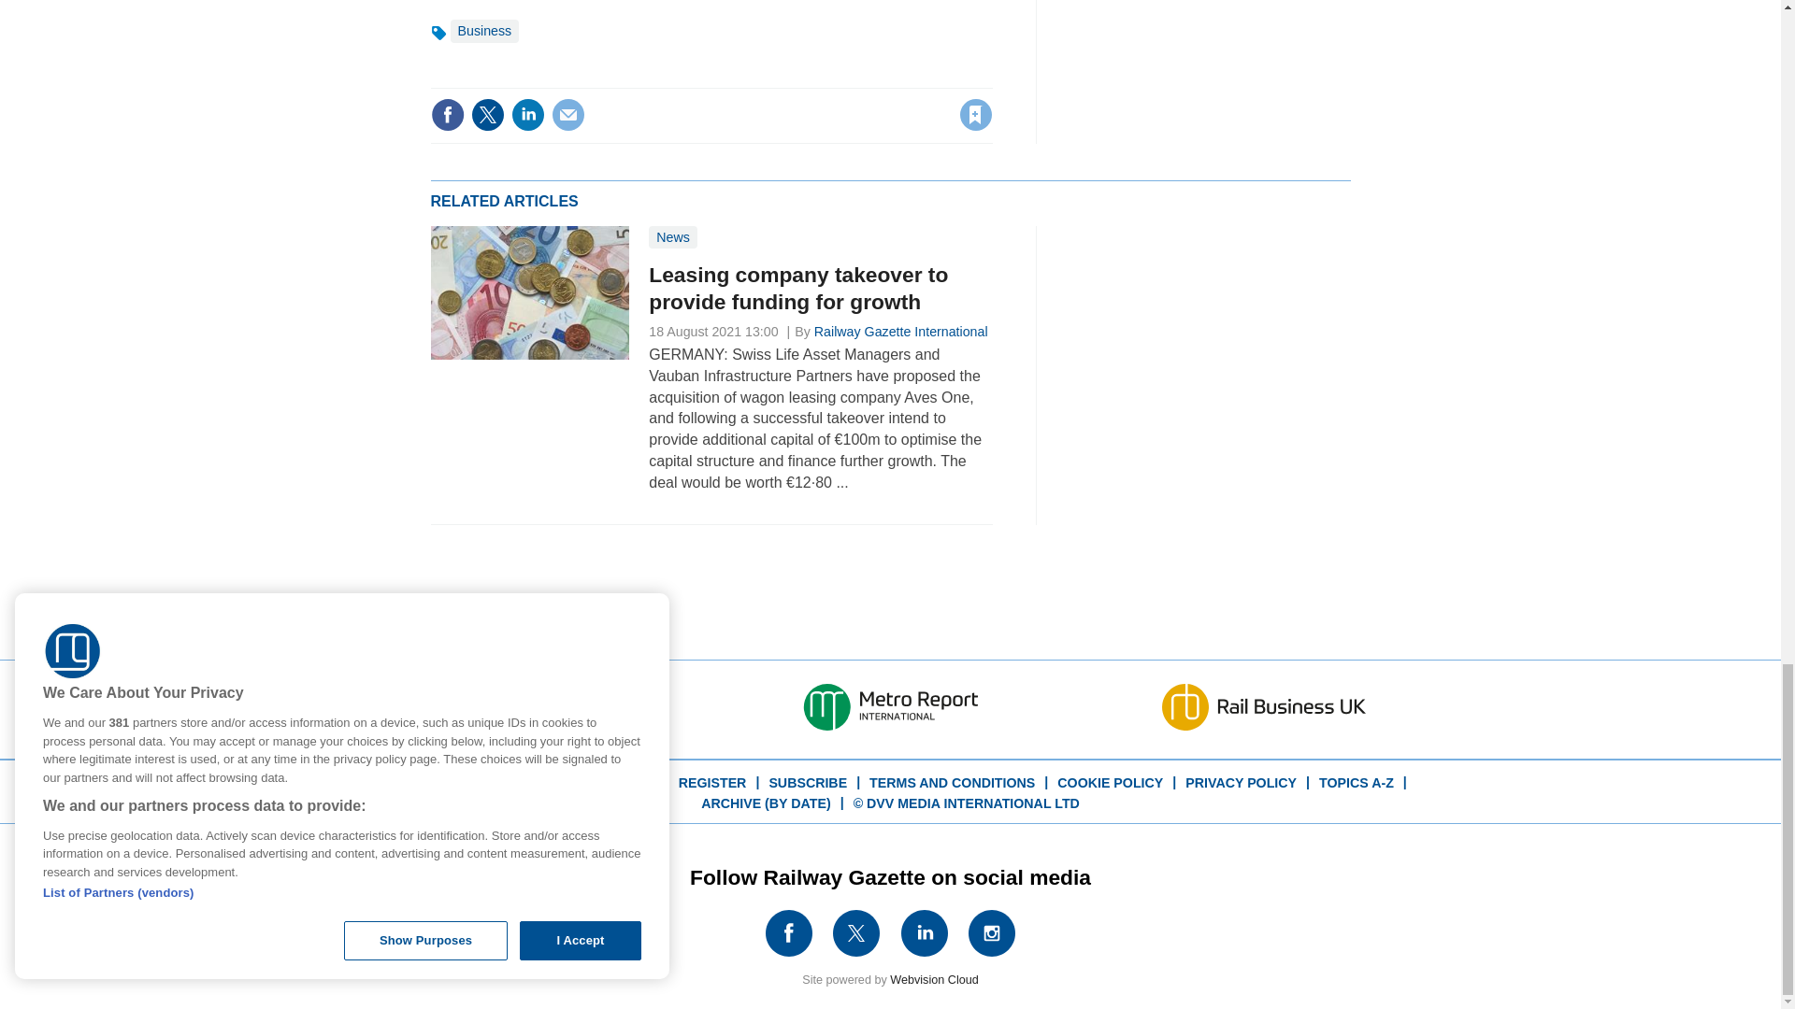 This screenshot has height=1009, width=1795. I want to click on Connect with us on Instagram, so click(991, 932).